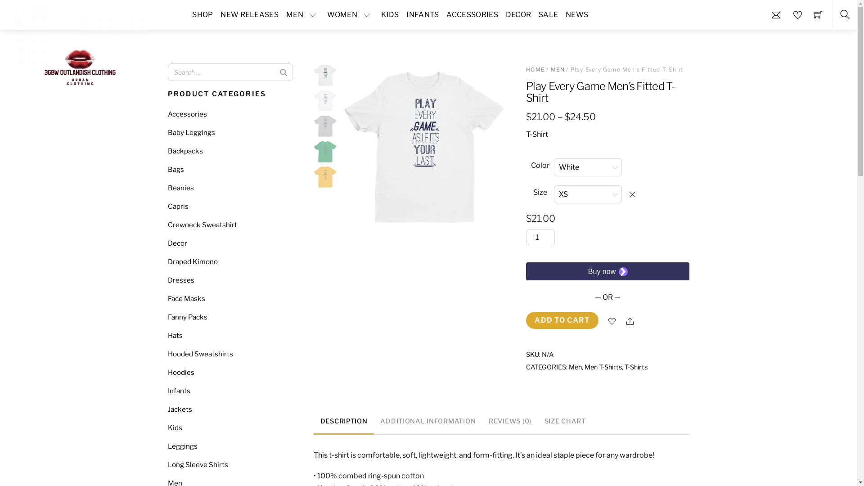 This screenshot has width=864, height=486. What do you see at coordinates (325, 126) in the screenshot?
I see `mockup-982b0c92.jpg` at bounding box center [325, 126].